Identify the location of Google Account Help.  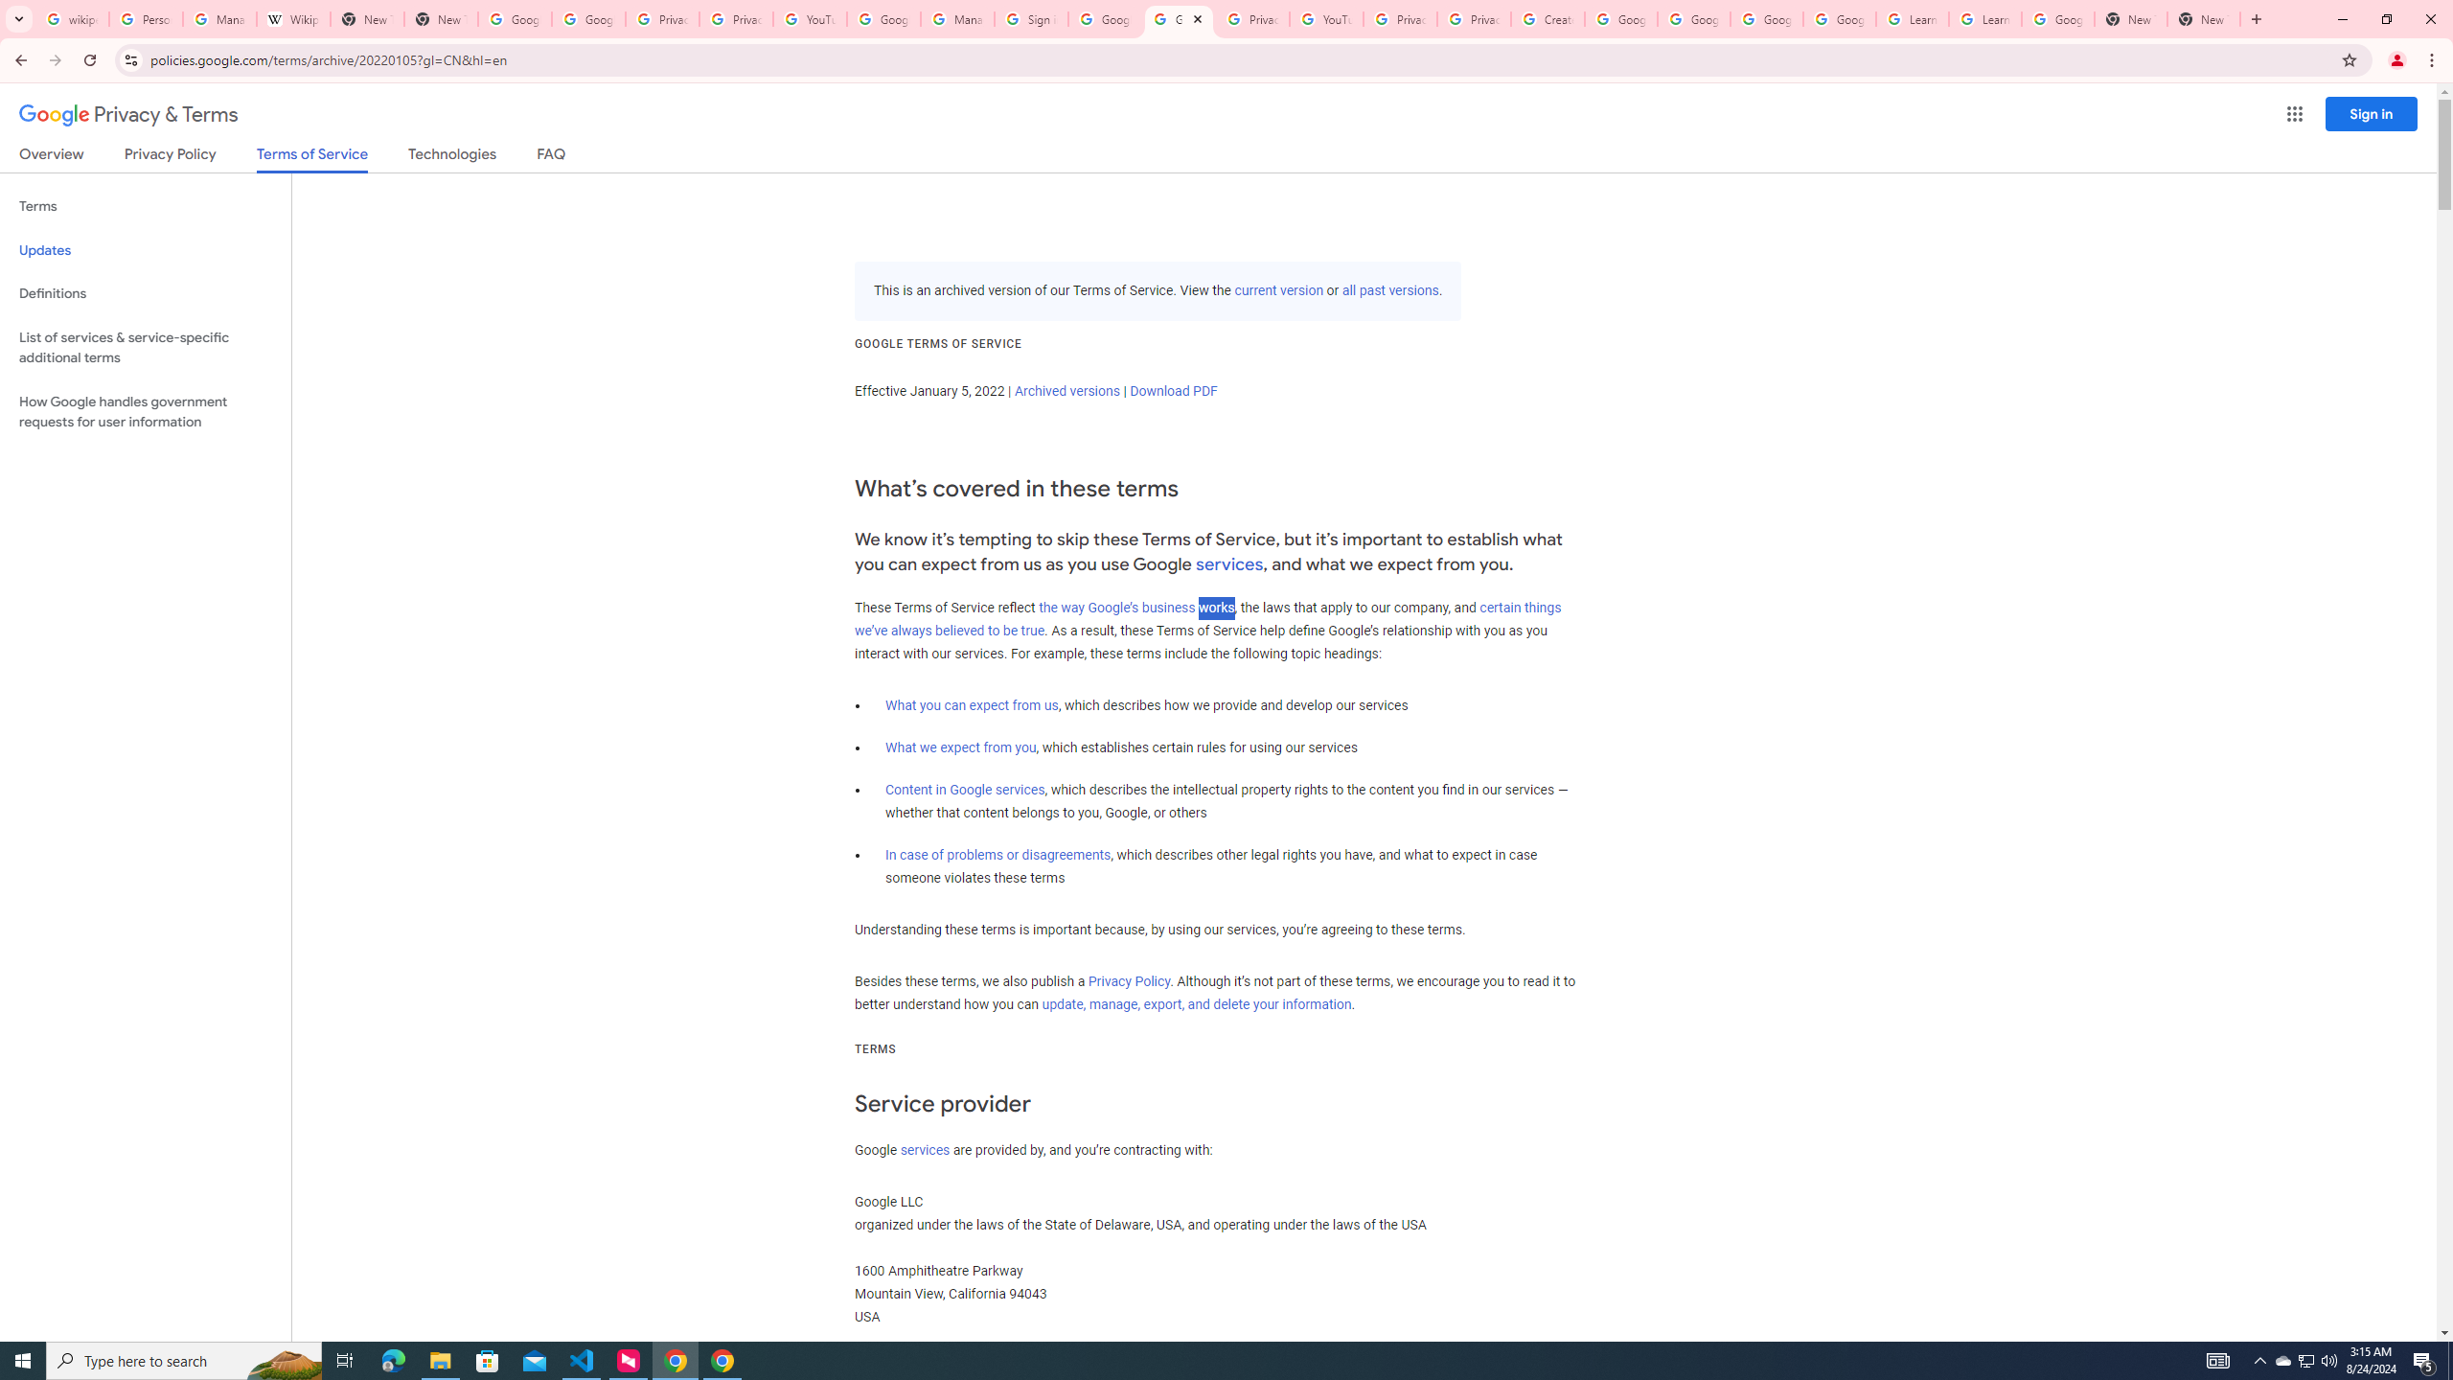
(1694, 19).